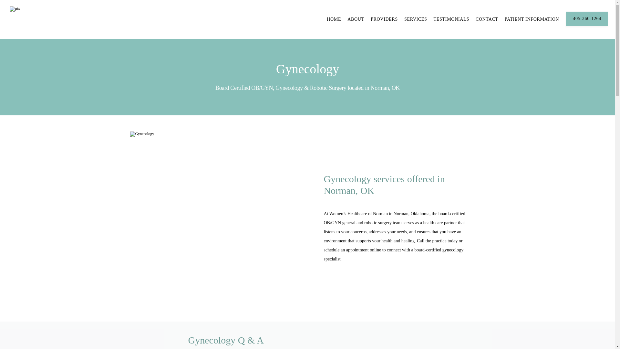 The image size is (620, 349). Describe the element at coordinates (487, 19) in the screenshot. I see `CONTACT` at that location.